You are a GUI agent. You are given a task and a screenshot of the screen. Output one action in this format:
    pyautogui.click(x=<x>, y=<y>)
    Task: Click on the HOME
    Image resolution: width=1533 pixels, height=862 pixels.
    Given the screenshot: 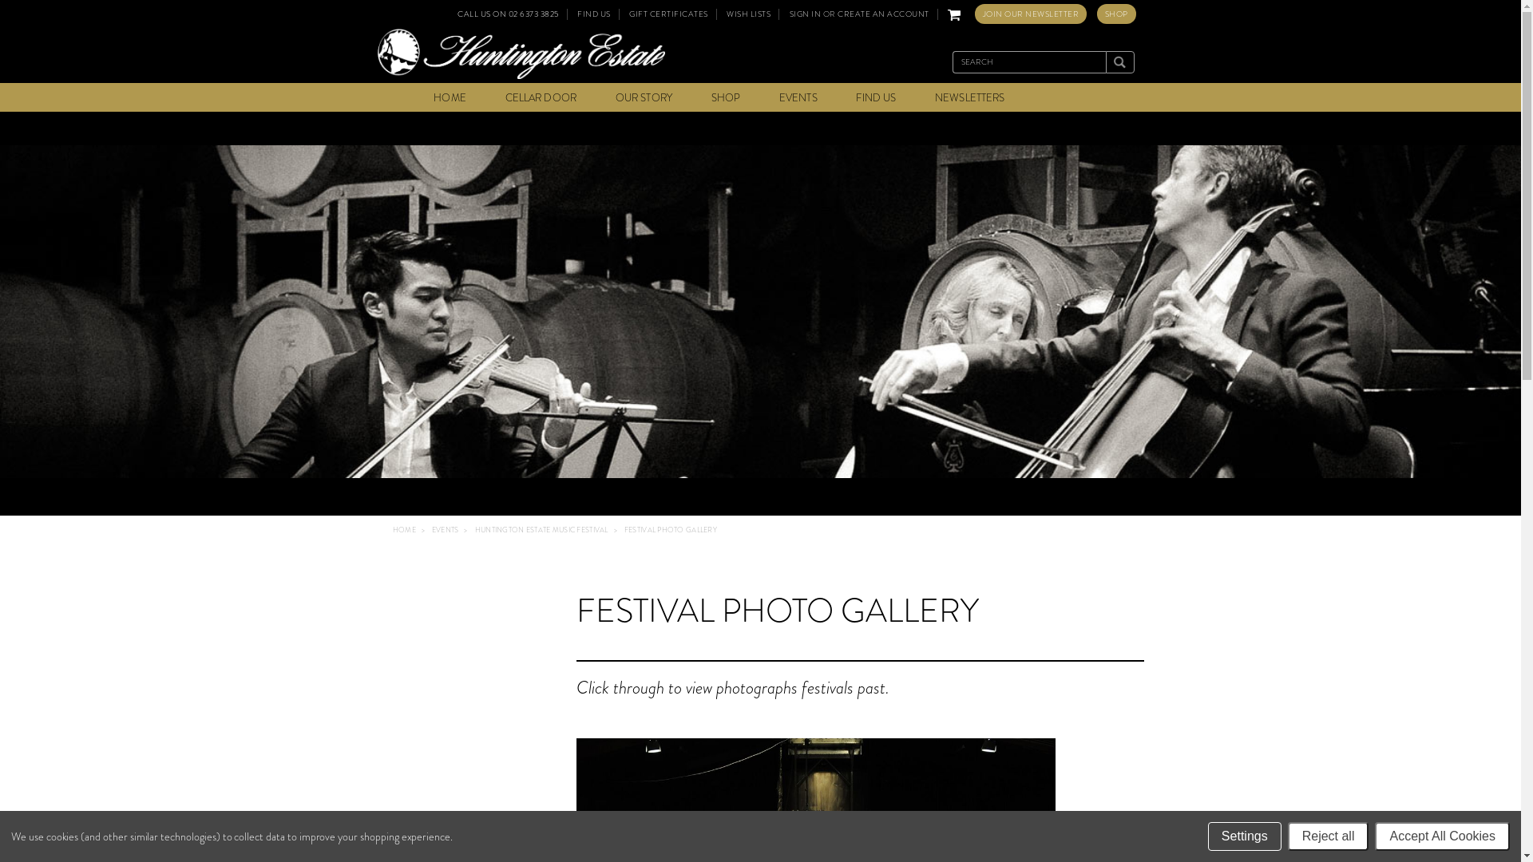 What is the action you would take?
    pyautogui.click(x=404, y=531)
    